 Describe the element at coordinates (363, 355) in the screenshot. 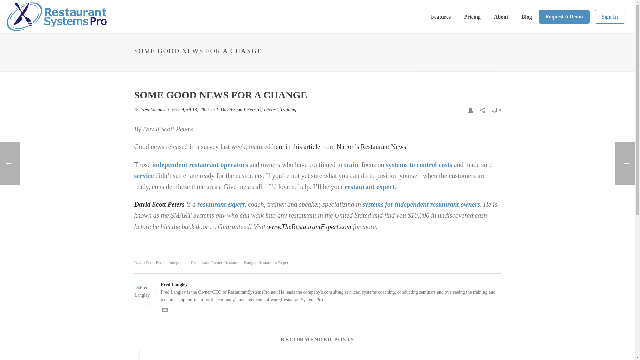

I see `Restaurant Prime Cost Formula` at that location.